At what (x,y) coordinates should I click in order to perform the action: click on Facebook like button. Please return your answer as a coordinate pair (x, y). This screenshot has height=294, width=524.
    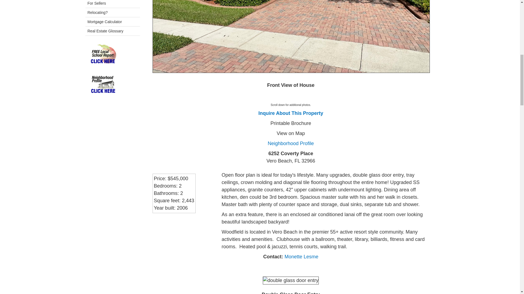
    Looking at the image, I should click on (171, 227).